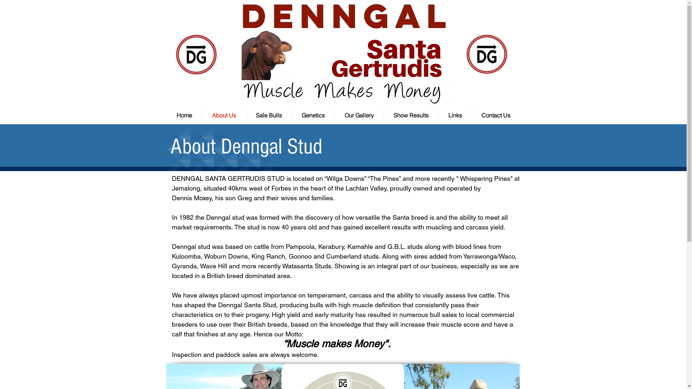 This screenshot has width=692, height=389. What do you see at coordinates (184, 115) in the screenshot?
I see `Home` at bounding box center [184, 115].